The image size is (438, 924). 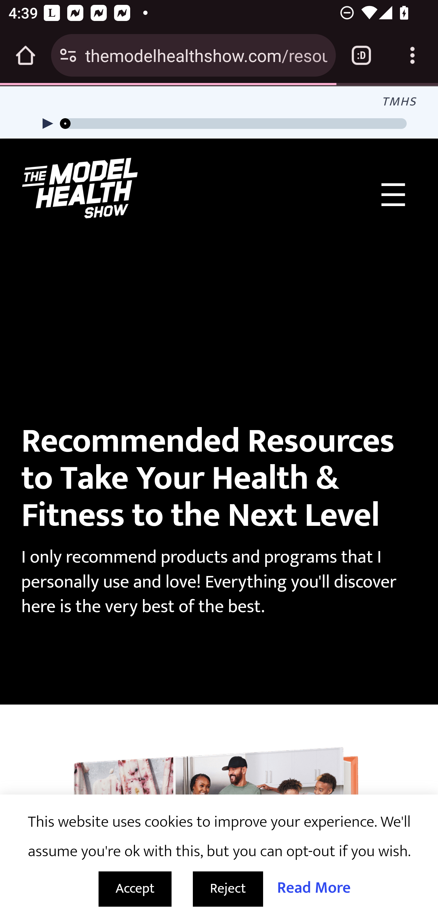 I want to click on Read More, so click(x=314, y=888).